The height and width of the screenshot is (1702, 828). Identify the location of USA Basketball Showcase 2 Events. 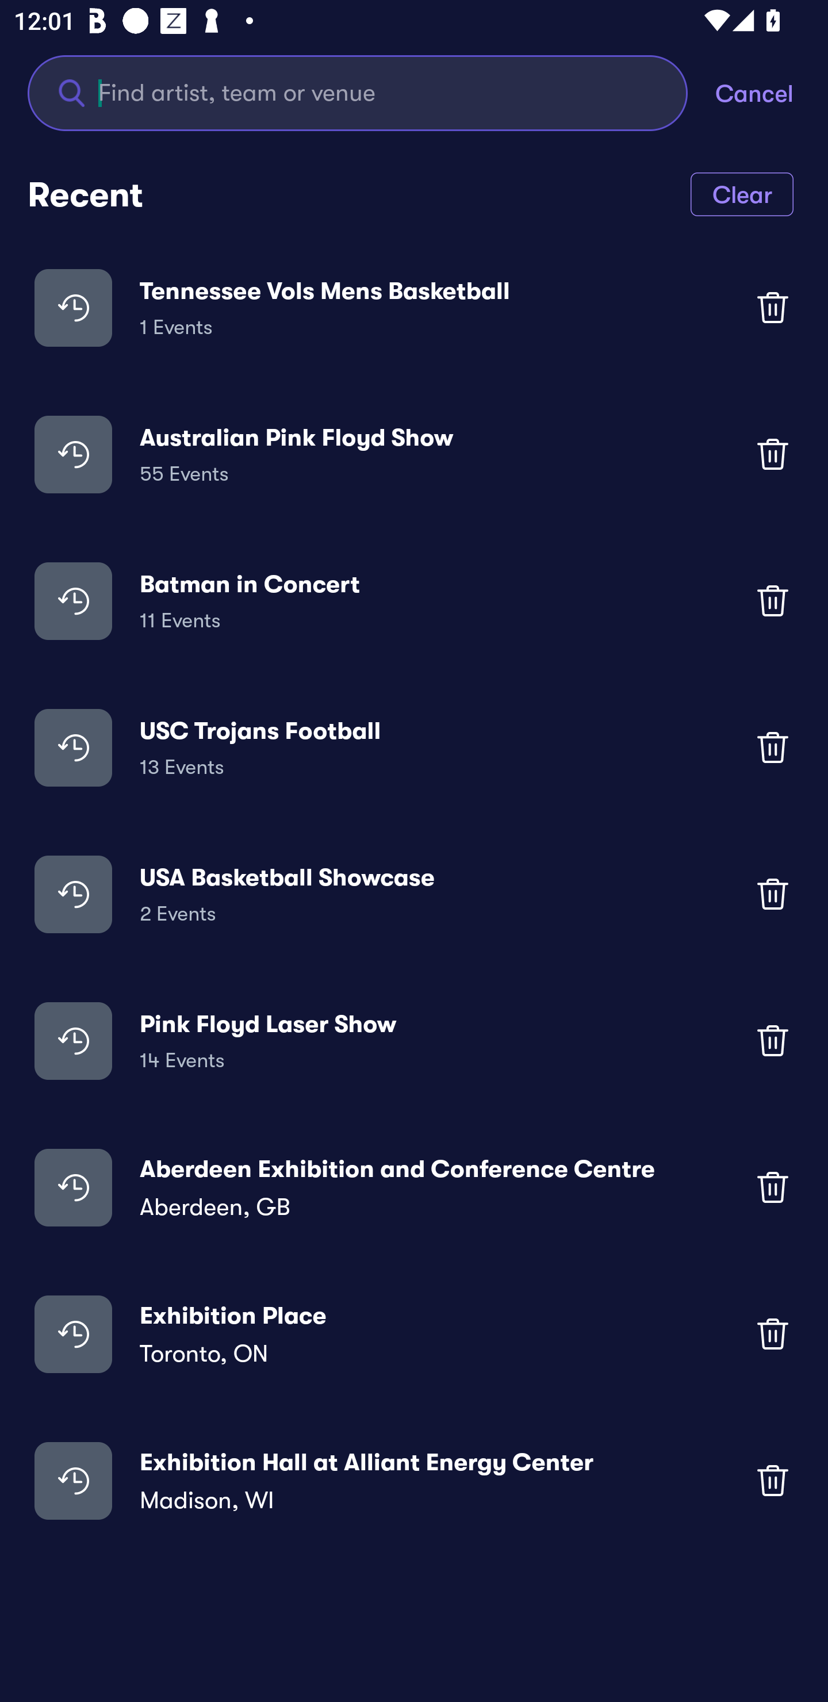
(414, 894).